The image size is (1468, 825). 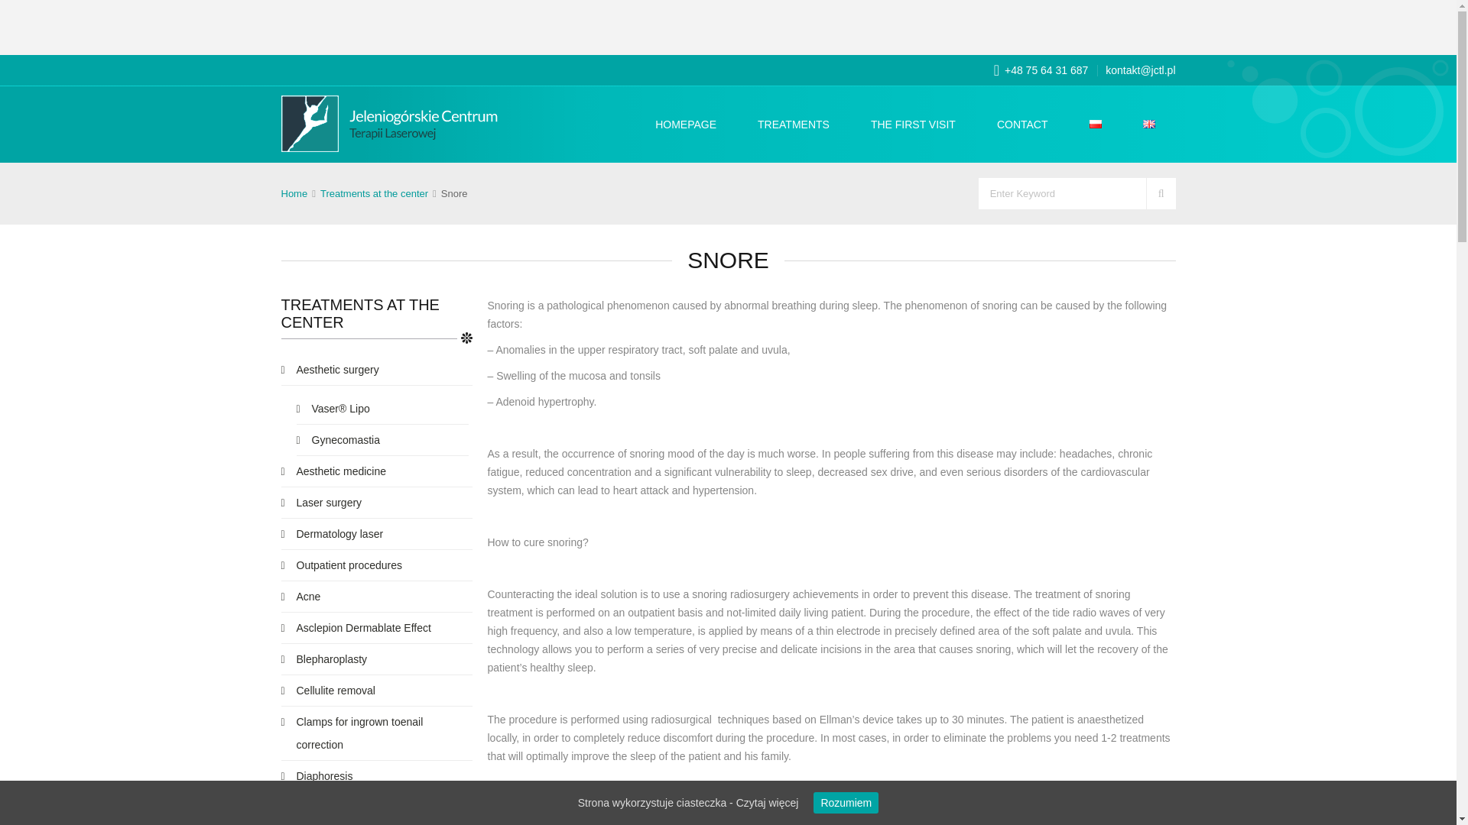 What do you see at coordinates (377, 371) in the screenshot?
I see `Aesthetic surgery` at bounding box center [377, 371].